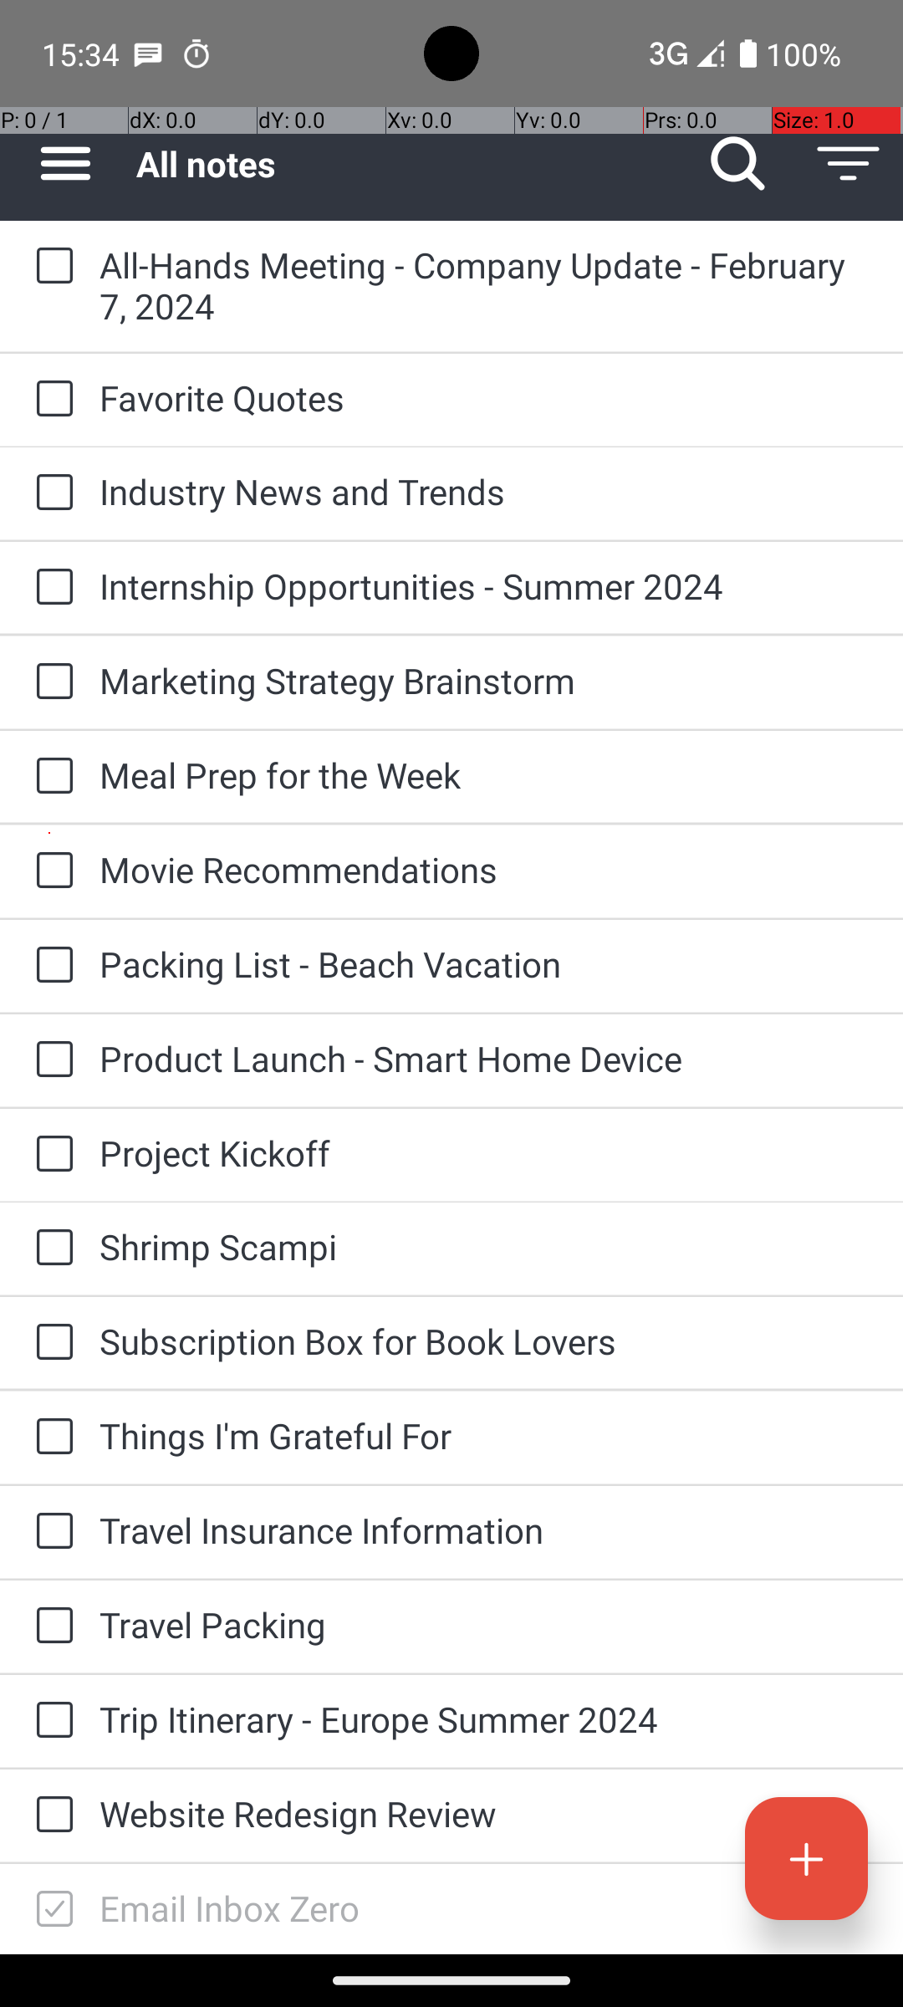  What do you see at coordinates (485, 492) in the screenshot?
I see `Industry News and Trends` at bounding box center [485, 492].